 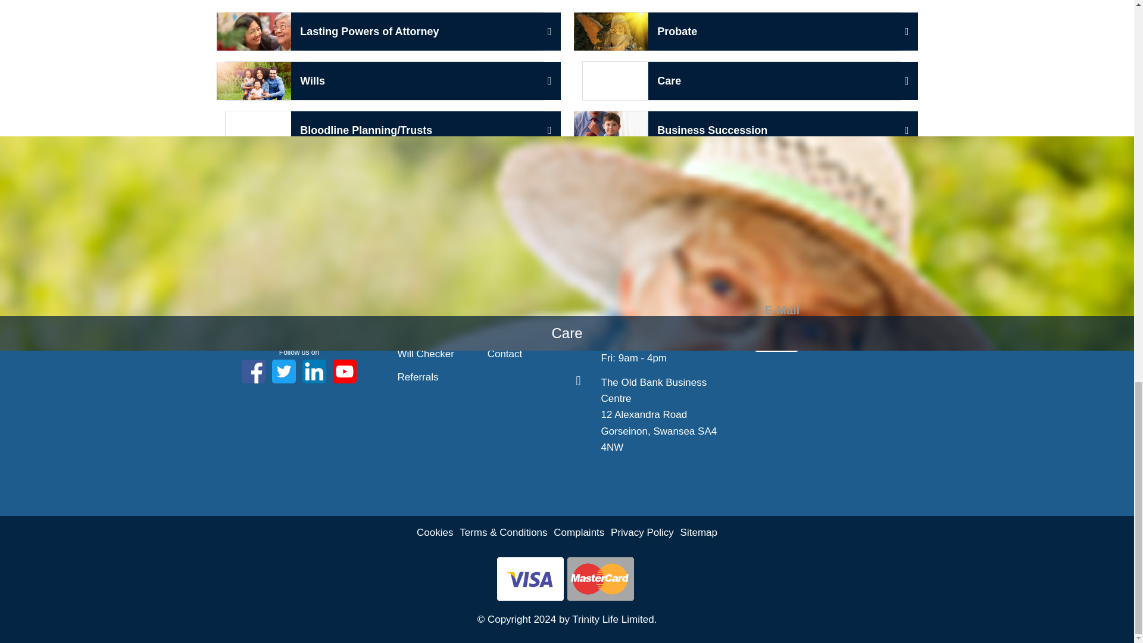 I want to click on LinkedIn, so click(x=385, y=80).